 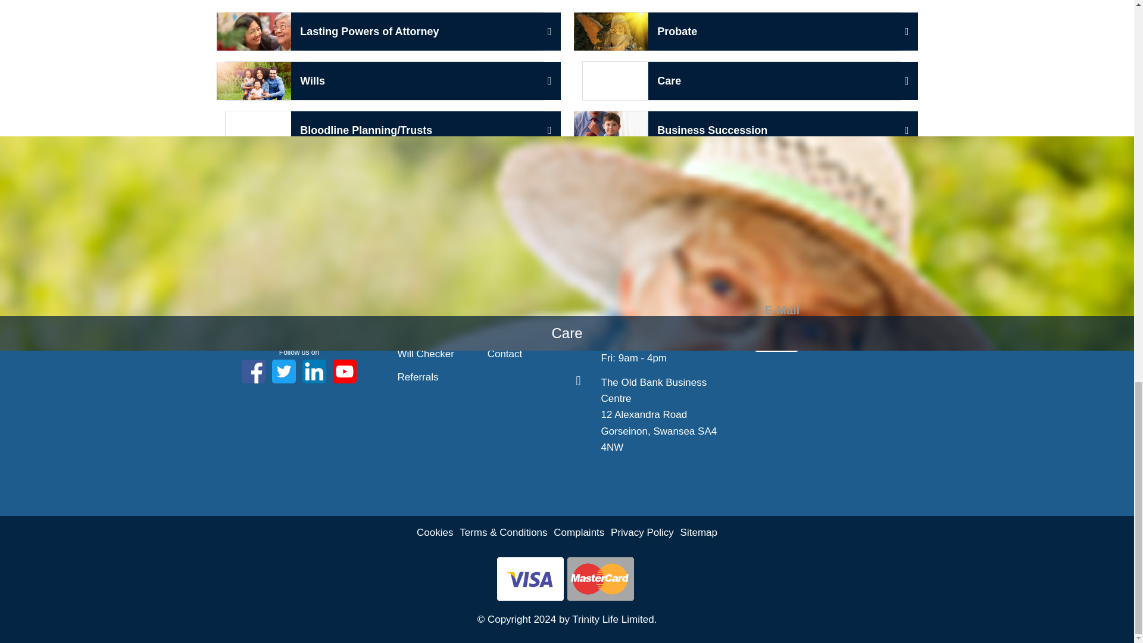 I want to click on LinkedIn, so click(x=385, y=80).